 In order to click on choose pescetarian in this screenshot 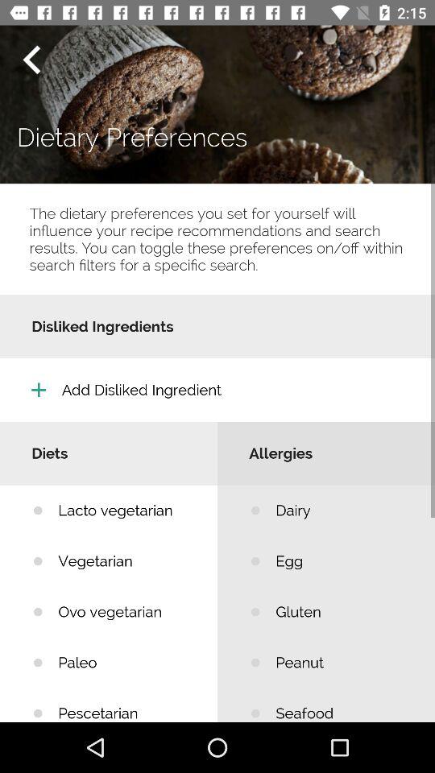, I will do `click(126, 705)`.